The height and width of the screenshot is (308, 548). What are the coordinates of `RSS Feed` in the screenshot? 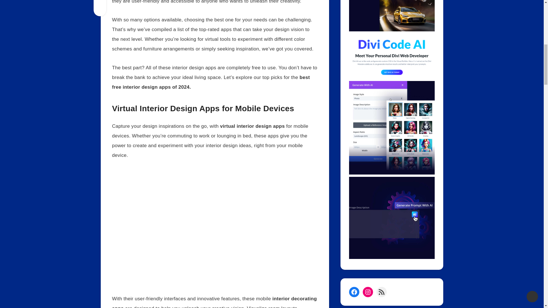 It's located at (381, 292).